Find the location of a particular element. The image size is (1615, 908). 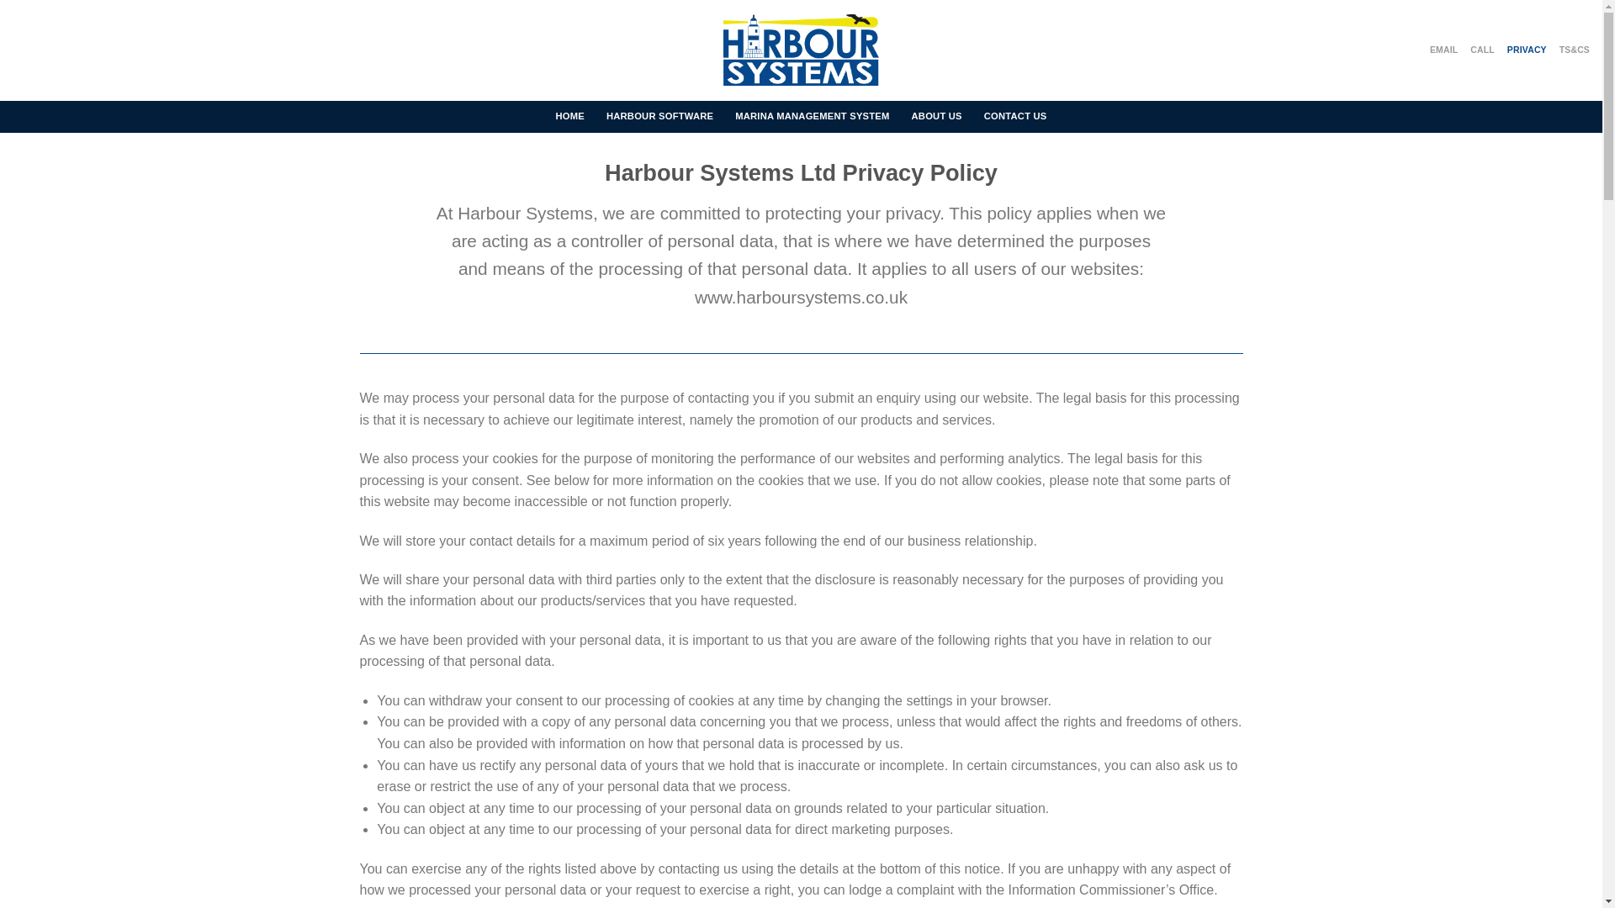

ABOUT US is located at coordinates (937, 116).